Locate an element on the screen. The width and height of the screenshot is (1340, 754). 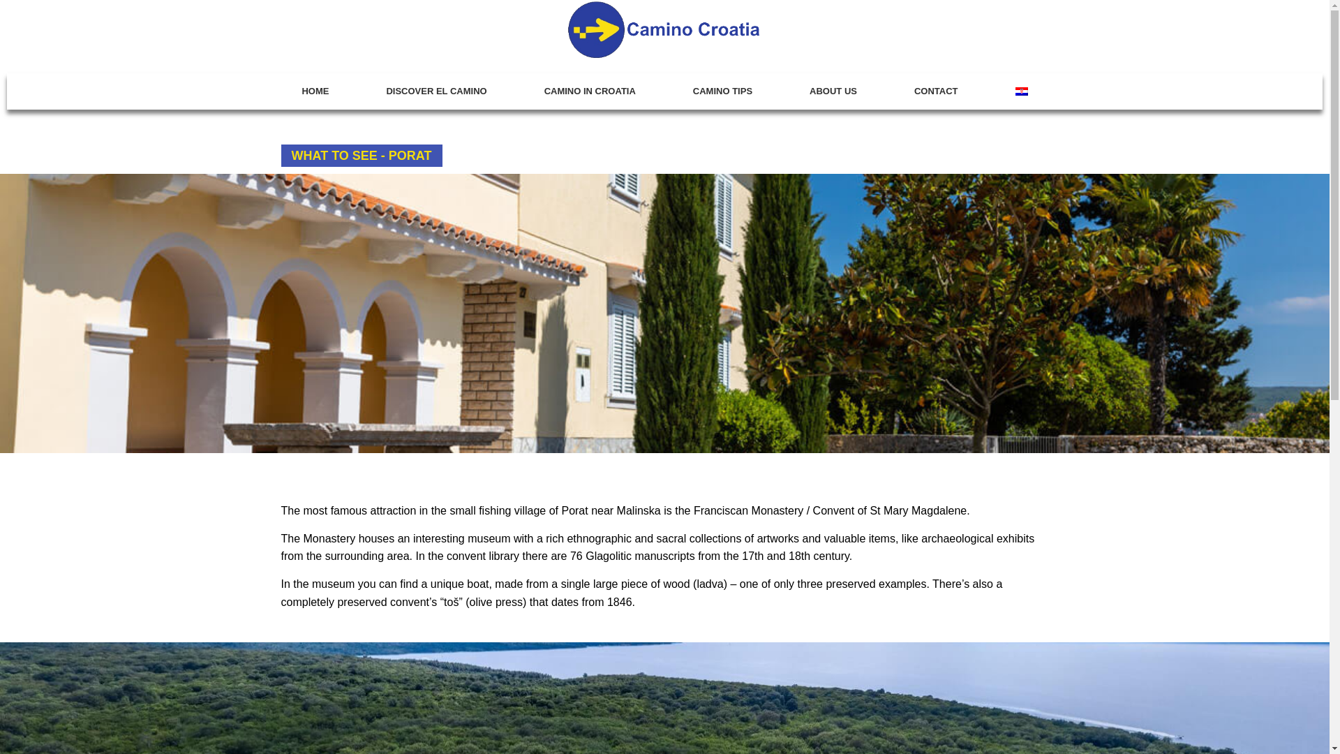
ABOUT US is located at coordinates (833, 91).